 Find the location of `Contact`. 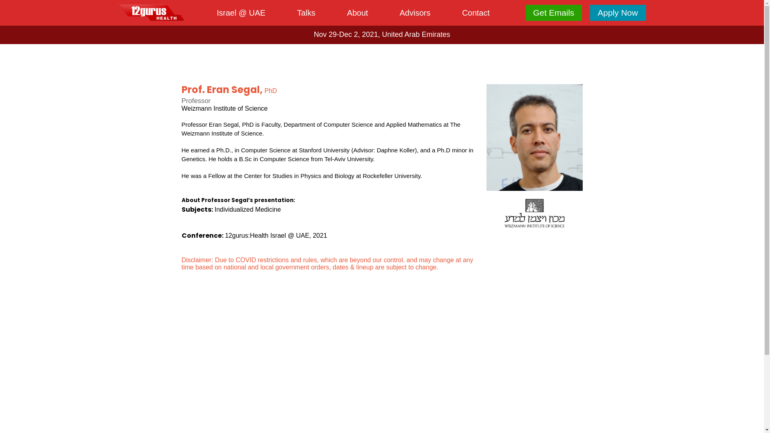

Contact is located at coordinates (476, 13).